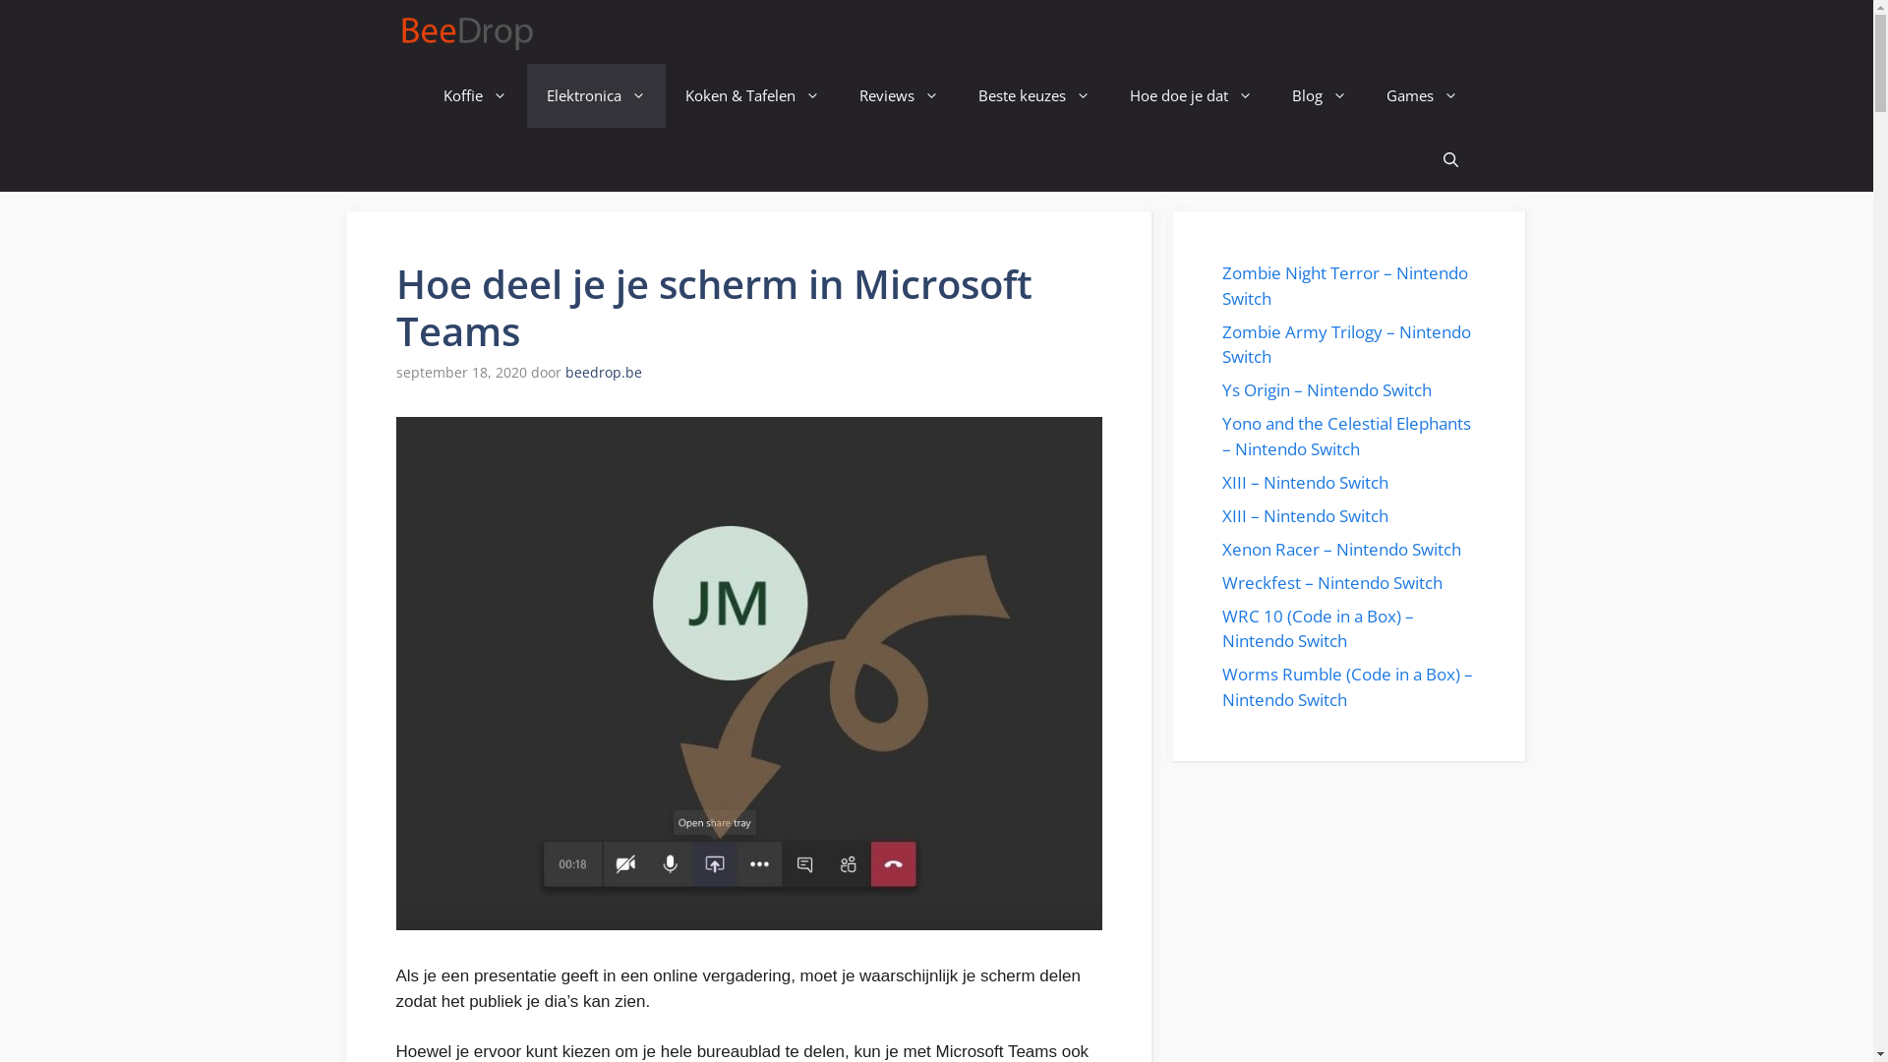  I want to click on Elektronica, so click(596, 96).